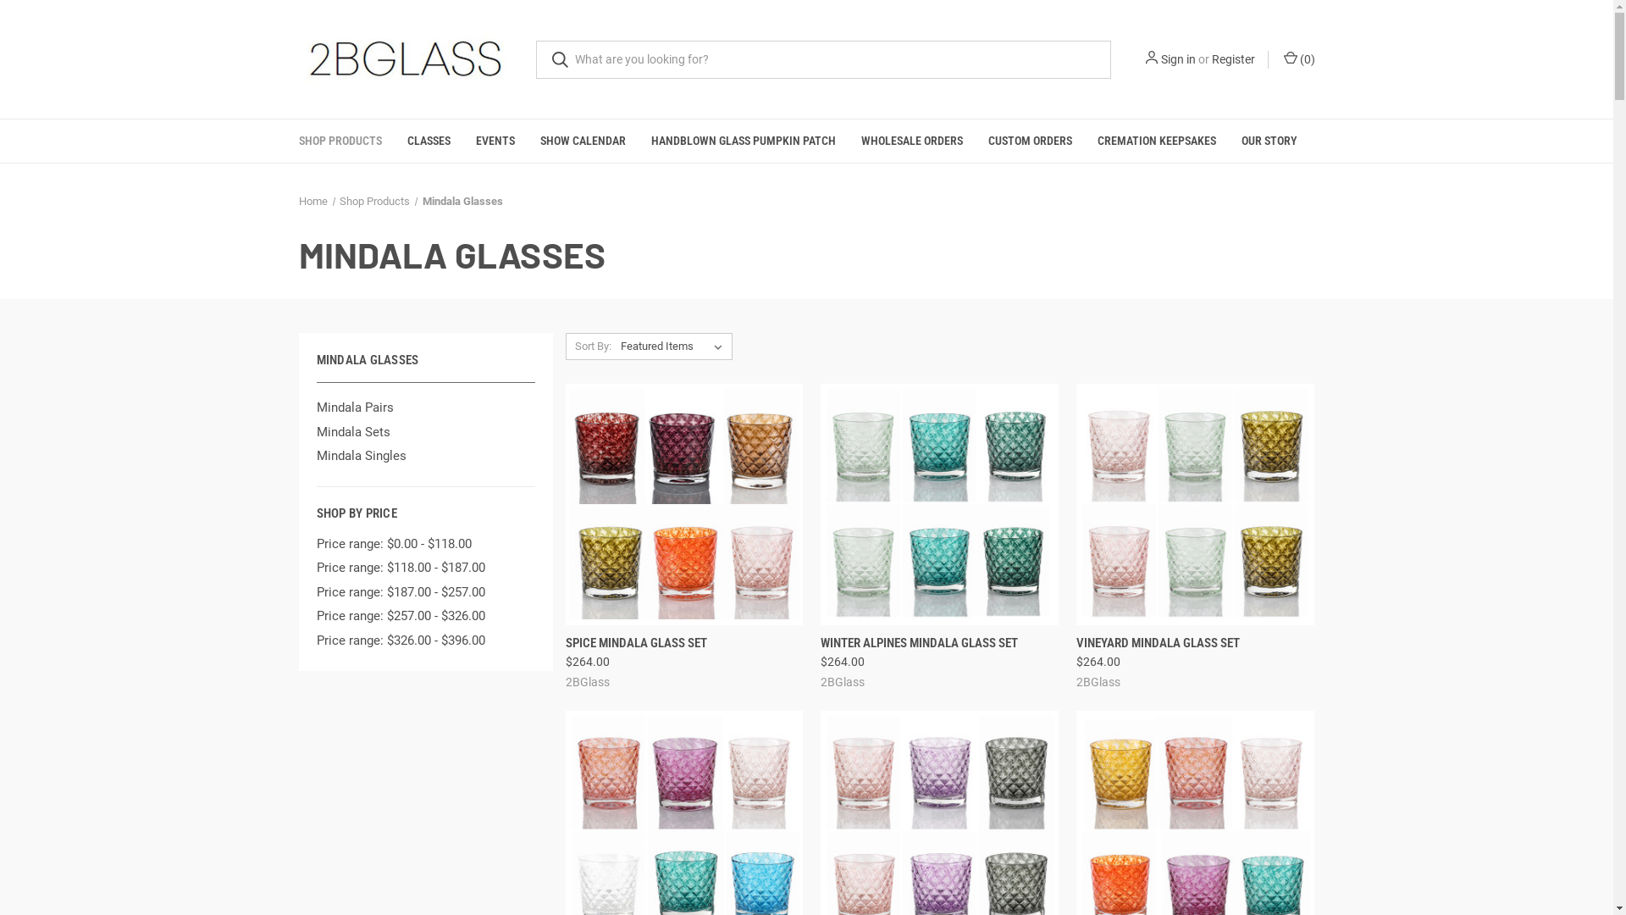 The width and height of the screenshot is (1626, 915). What do you see at coordinates (919, 643) in the screenshot?
I see `WINTER ALPINES MINDALA GLASS SET` at bounding box center [919, 643].